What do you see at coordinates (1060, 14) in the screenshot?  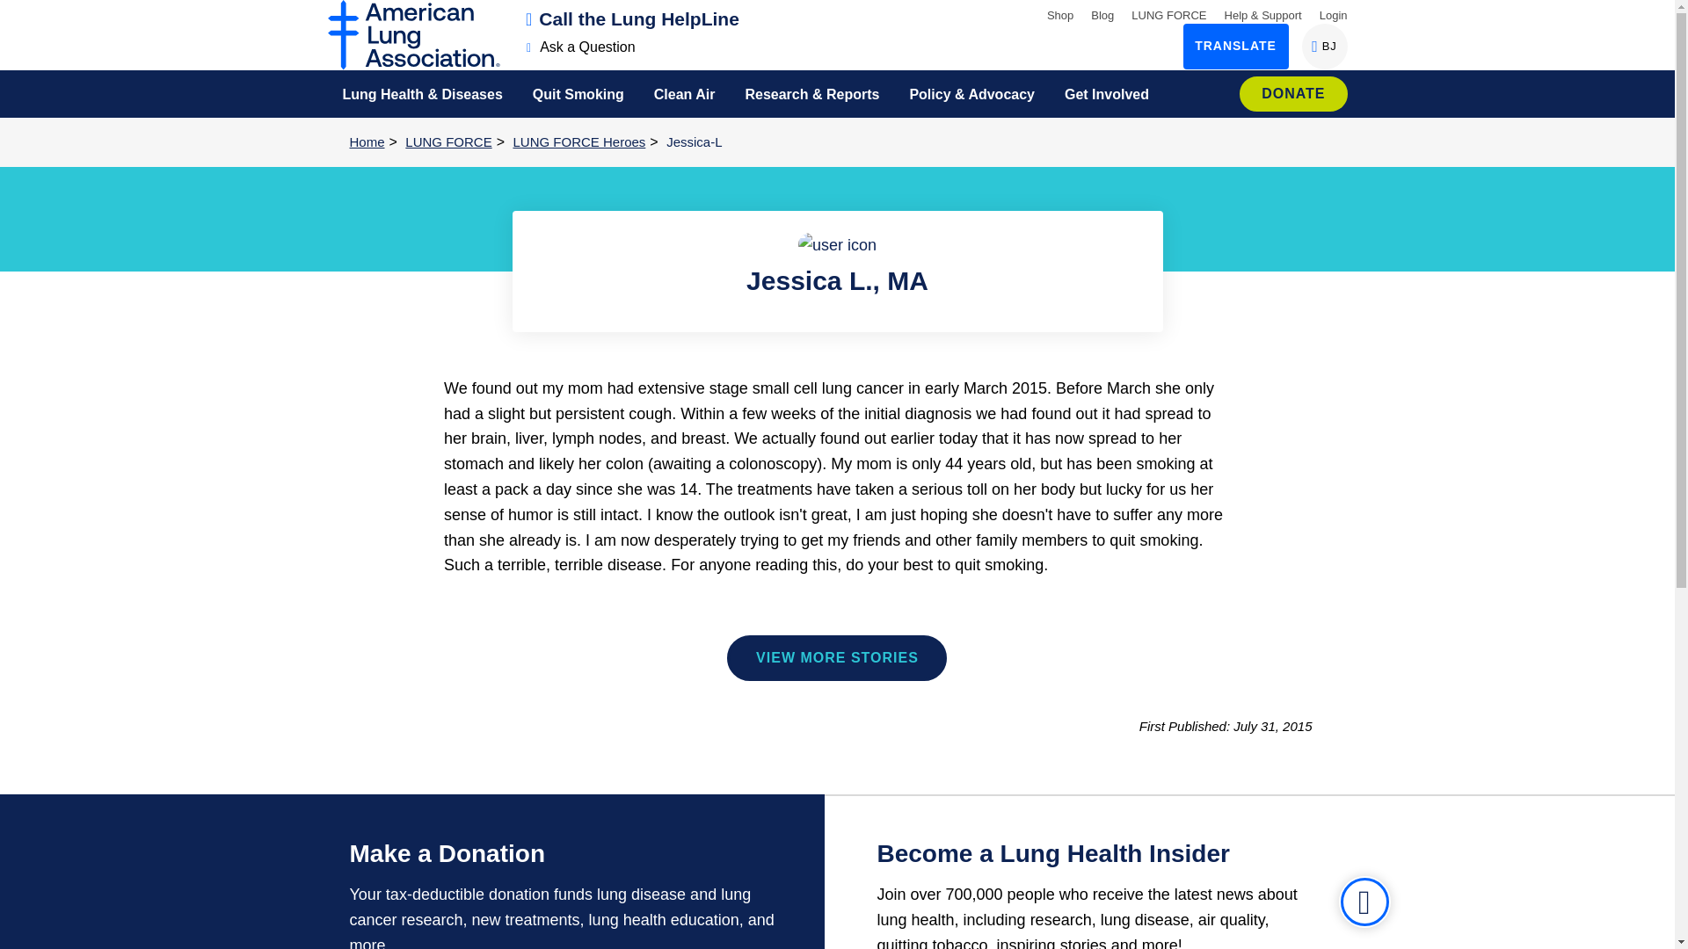 I see `Shop` at bounding box center [1060, 14].